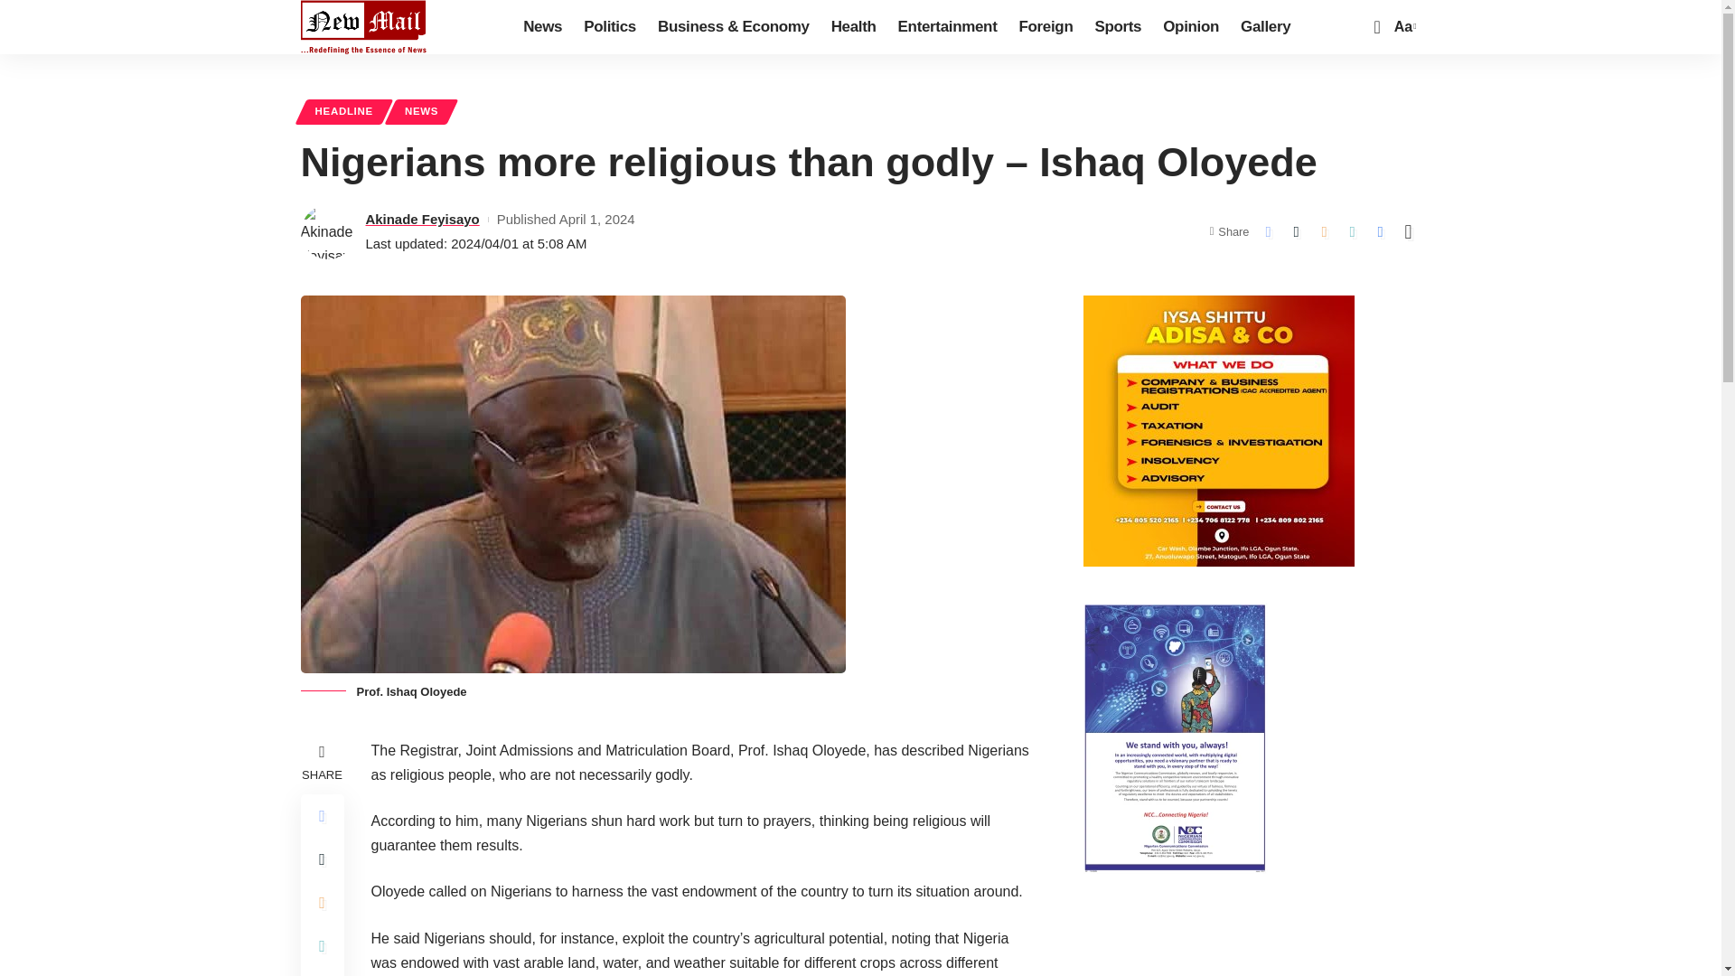 The height and width of the screenshot is (976, 1735). What do you see at coordinates (542, 27) in the screenshot?
I see `News` at bounding box center [542, 27].